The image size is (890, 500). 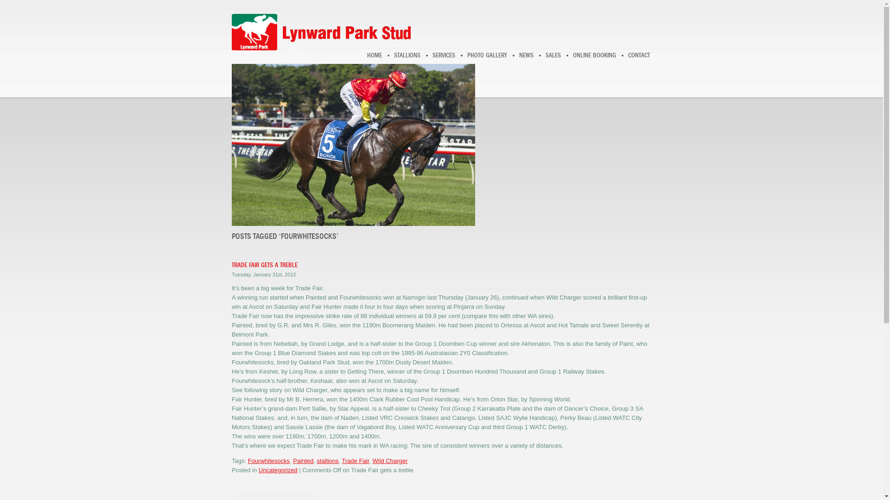 What do you see at coordinates (265, 265) in the screenshot?
I see `TRADE FAIR GETS A TREBLE` at bounding box center [265, 265].